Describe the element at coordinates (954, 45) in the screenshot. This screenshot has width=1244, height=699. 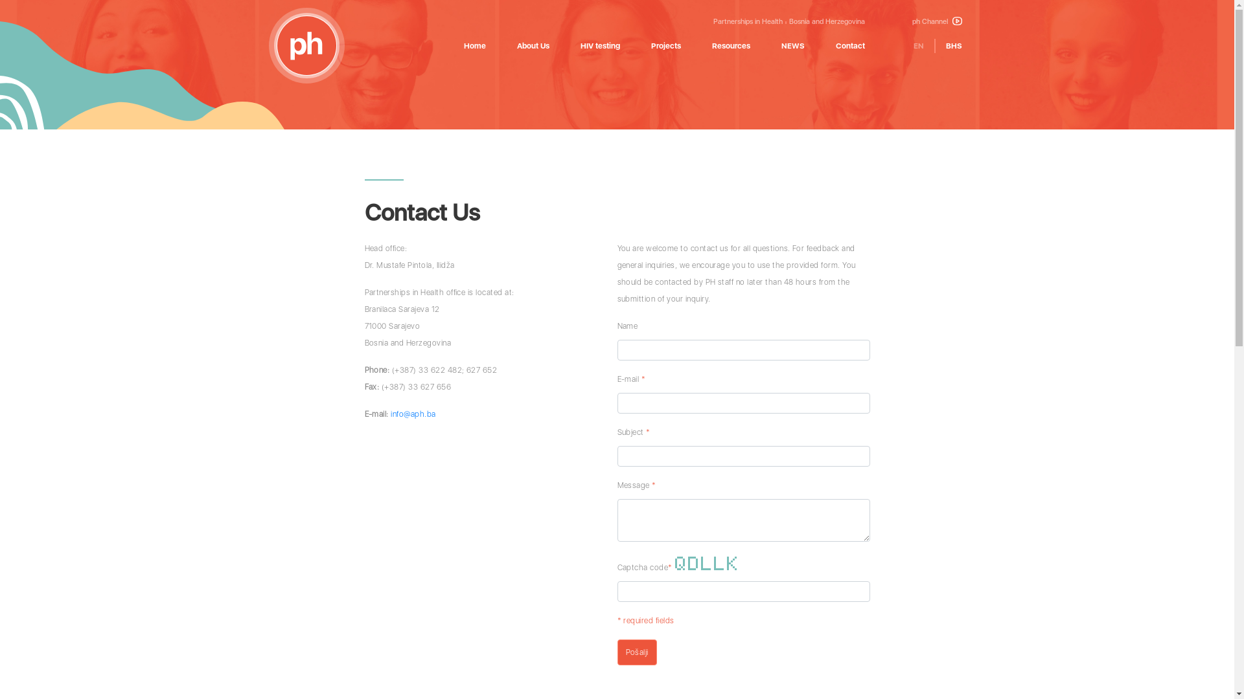
I see `BHS` at that location.